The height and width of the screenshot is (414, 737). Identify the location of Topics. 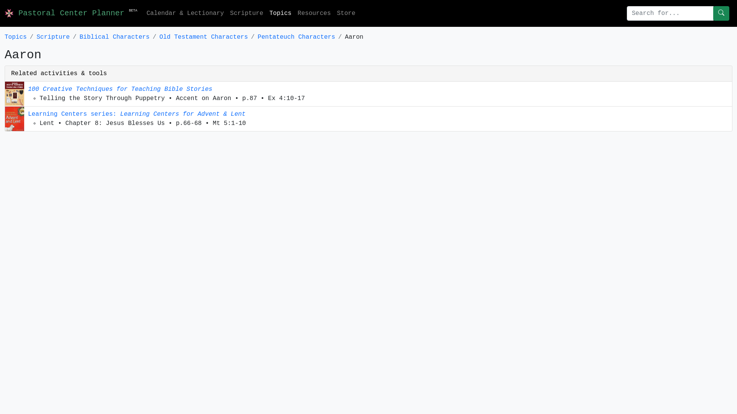
(281, 13).